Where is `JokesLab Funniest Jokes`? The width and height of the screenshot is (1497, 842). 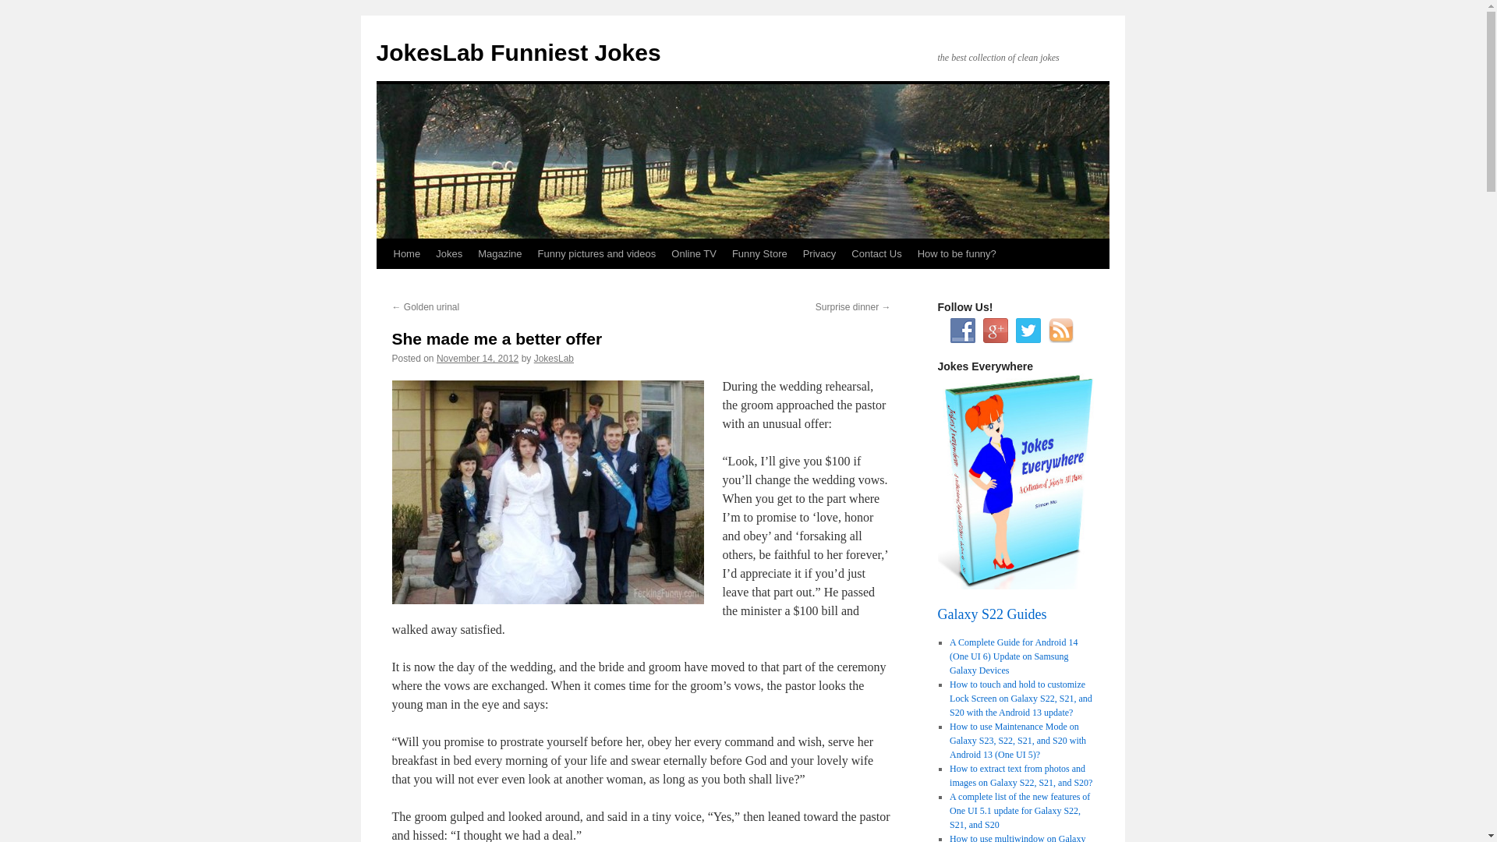 JokesLab Funniest Jokes is located at coordinates (518, 52).